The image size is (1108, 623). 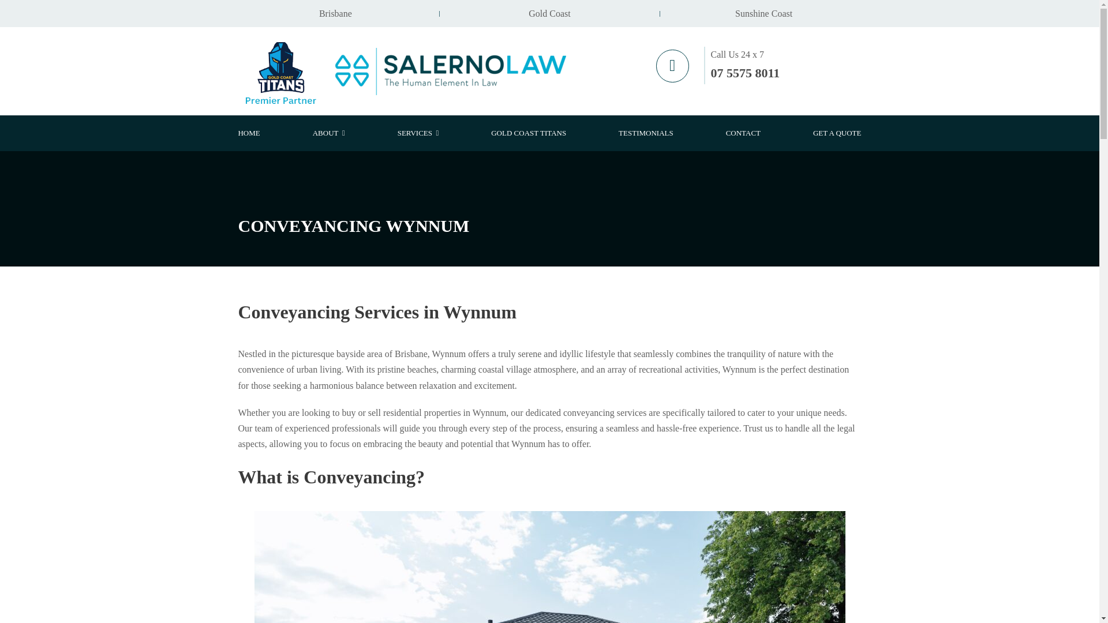 What do you see at coordinates (746, 73) in the screenshot?
I see `07 5575 8011` at bounding box center [746, 73].